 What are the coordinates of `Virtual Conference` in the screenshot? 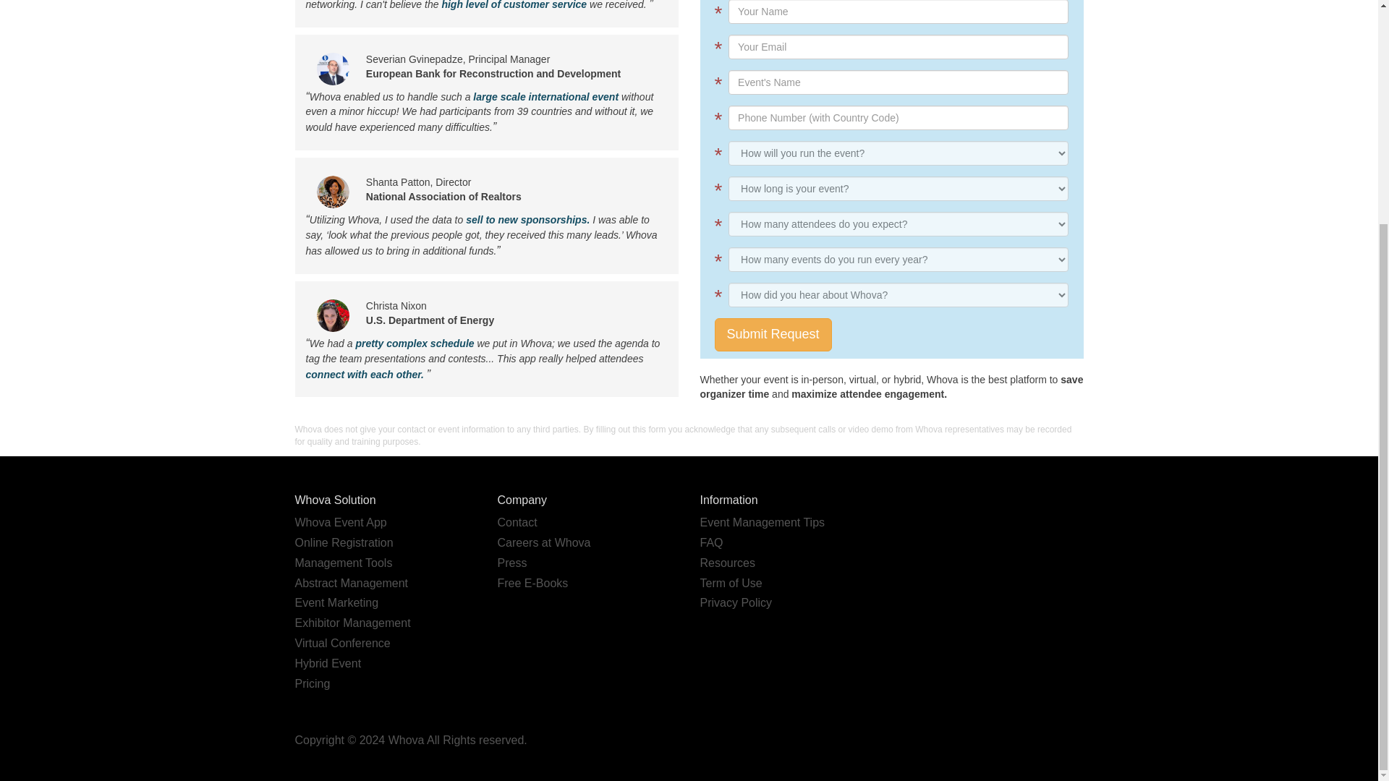 It's located at (342, 643).